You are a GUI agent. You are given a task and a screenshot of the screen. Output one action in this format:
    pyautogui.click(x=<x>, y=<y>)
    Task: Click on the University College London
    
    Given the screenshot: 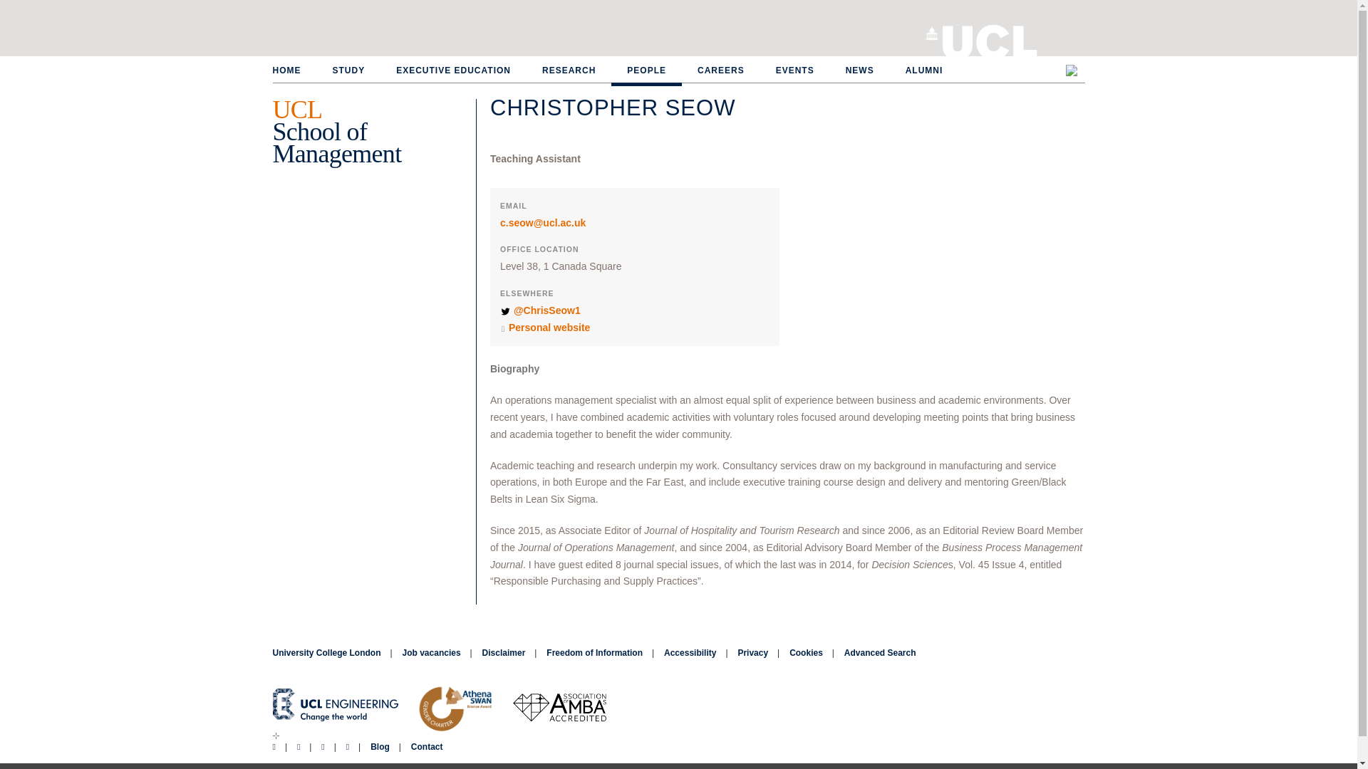 What is the action you would take?
    pyautogui.click(x=989, y=38)
    